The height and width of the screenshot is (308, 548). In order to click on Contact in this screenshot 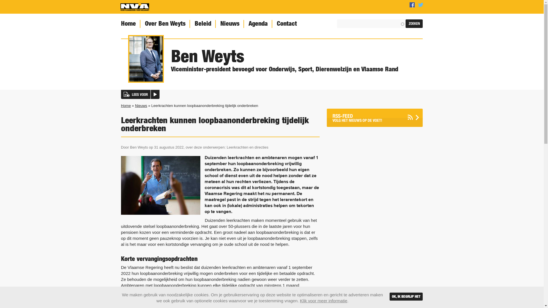, I will do `click(286, 24)`.